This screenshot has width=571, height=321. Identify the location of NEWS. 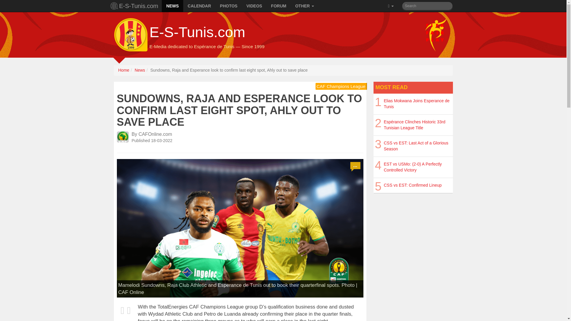
(172, 6).